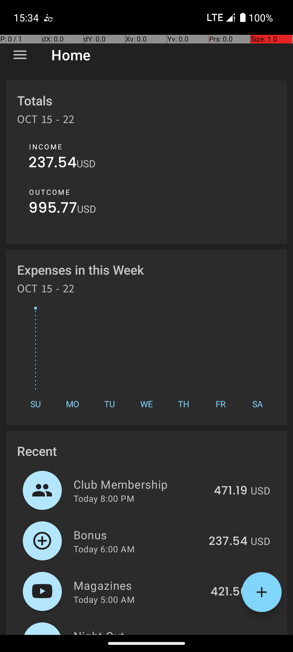 The width and height of the screenshot is (293, 652). I want to click on Magazines, so click(139, 585).